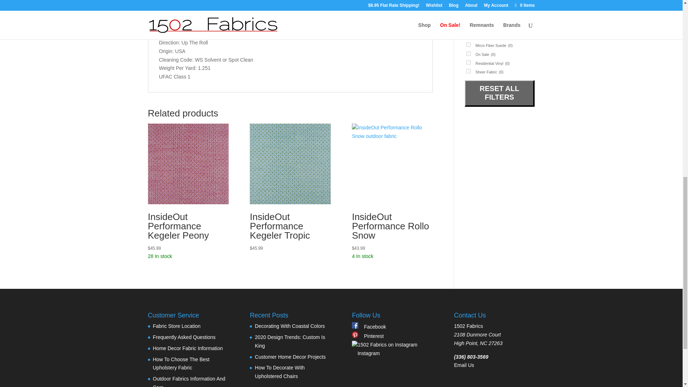 The image size is (688, 387). I want to click on Decorating With Coastal Colors, so click(290, 326).